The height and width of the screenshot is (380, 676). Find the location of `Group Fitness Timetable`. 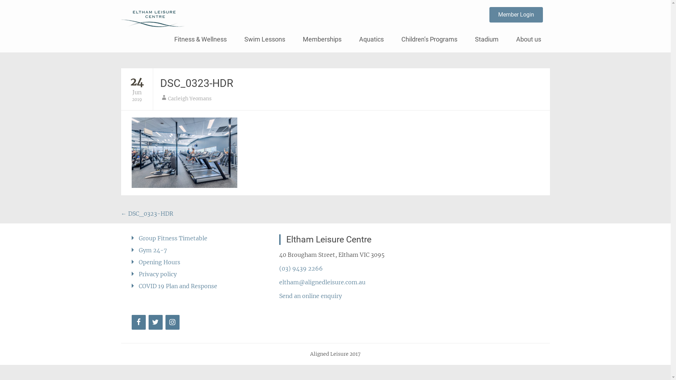

Group Fitness Timetable is located at coordinates (173, 238).